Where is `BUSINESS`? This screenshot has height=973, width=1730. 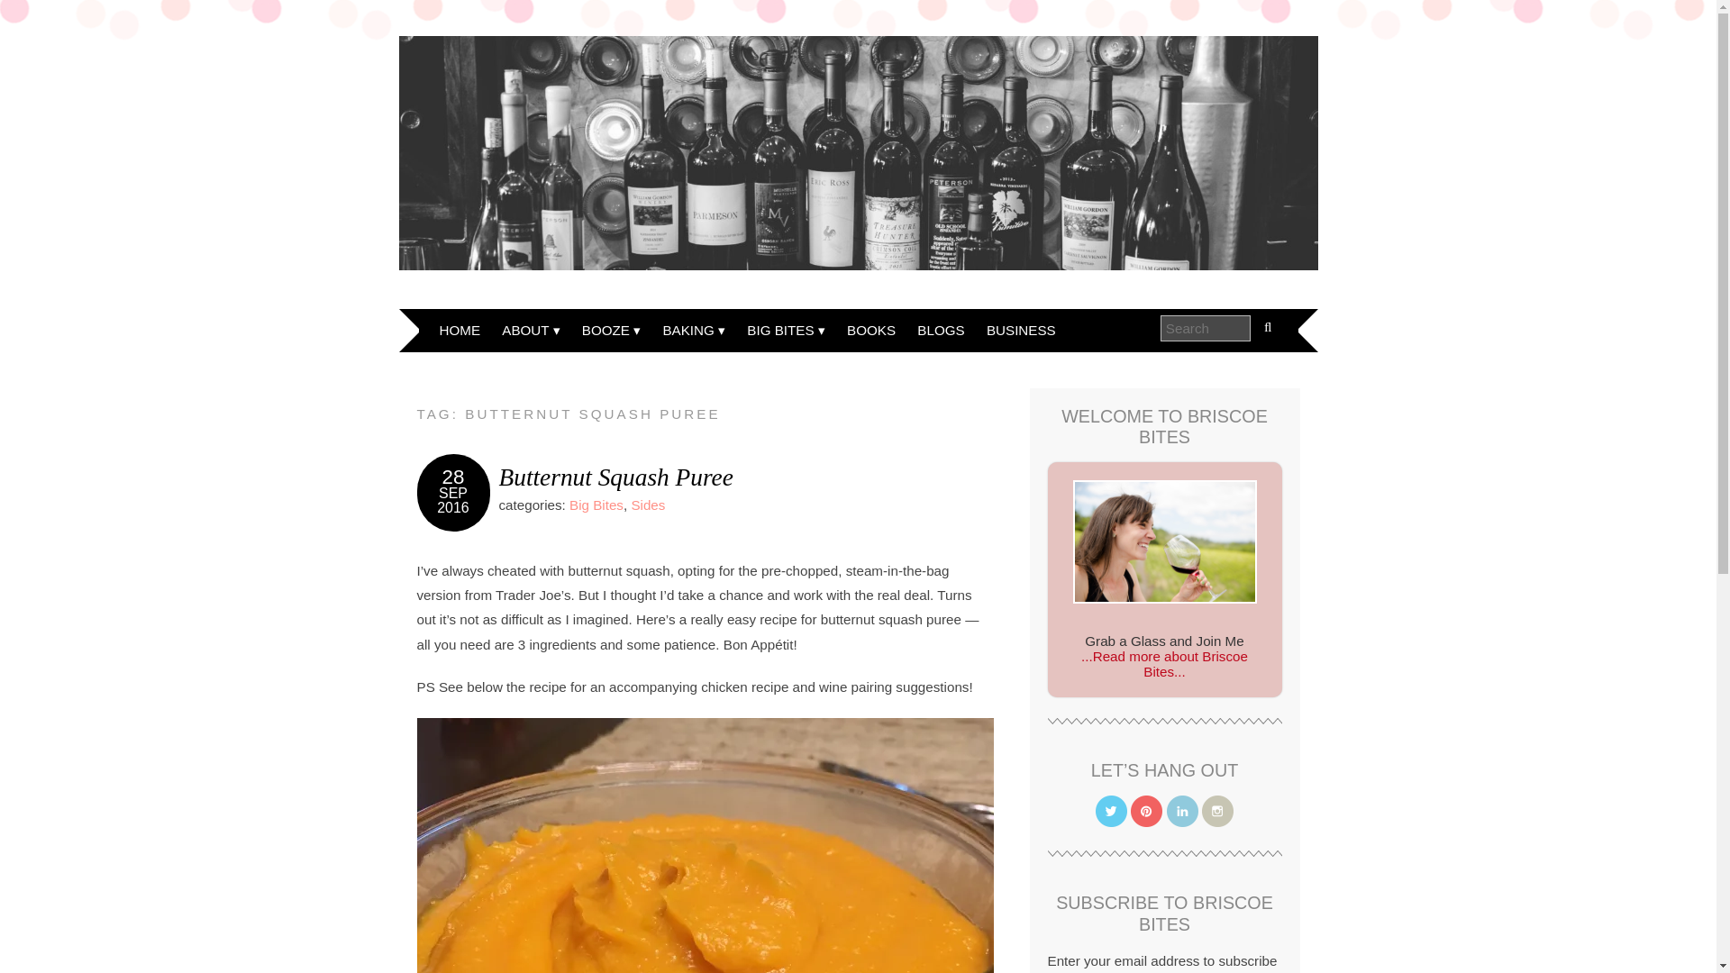
BUSINESS is located at coordinates (1021, 330).